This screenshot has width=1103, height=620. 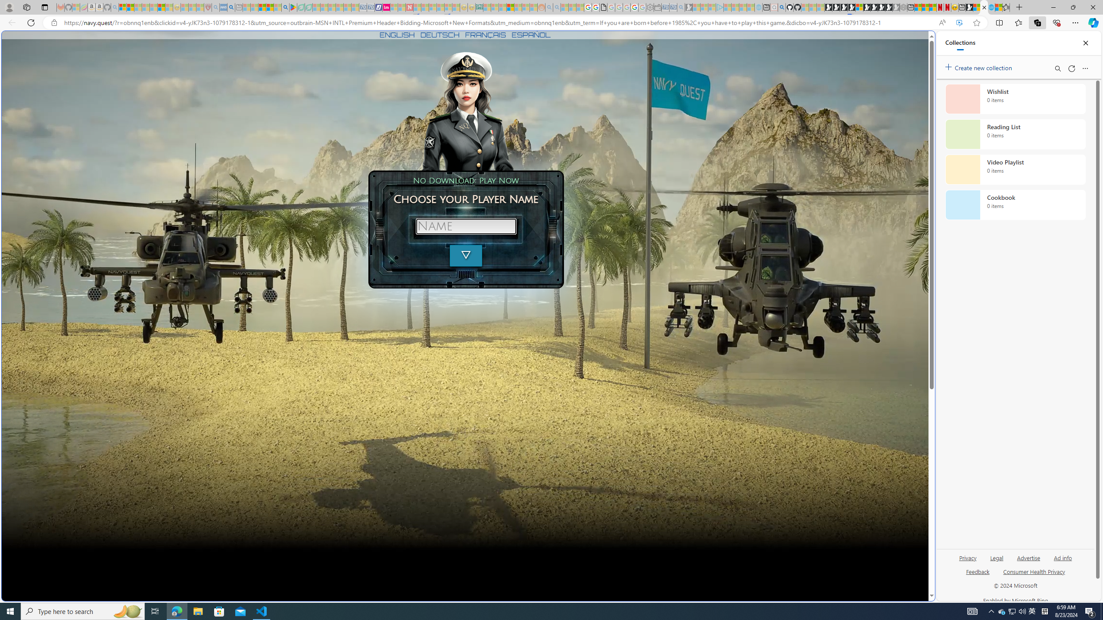 I want to click on Video Playlist collection, 0 items, so click(x=1015, y=170).